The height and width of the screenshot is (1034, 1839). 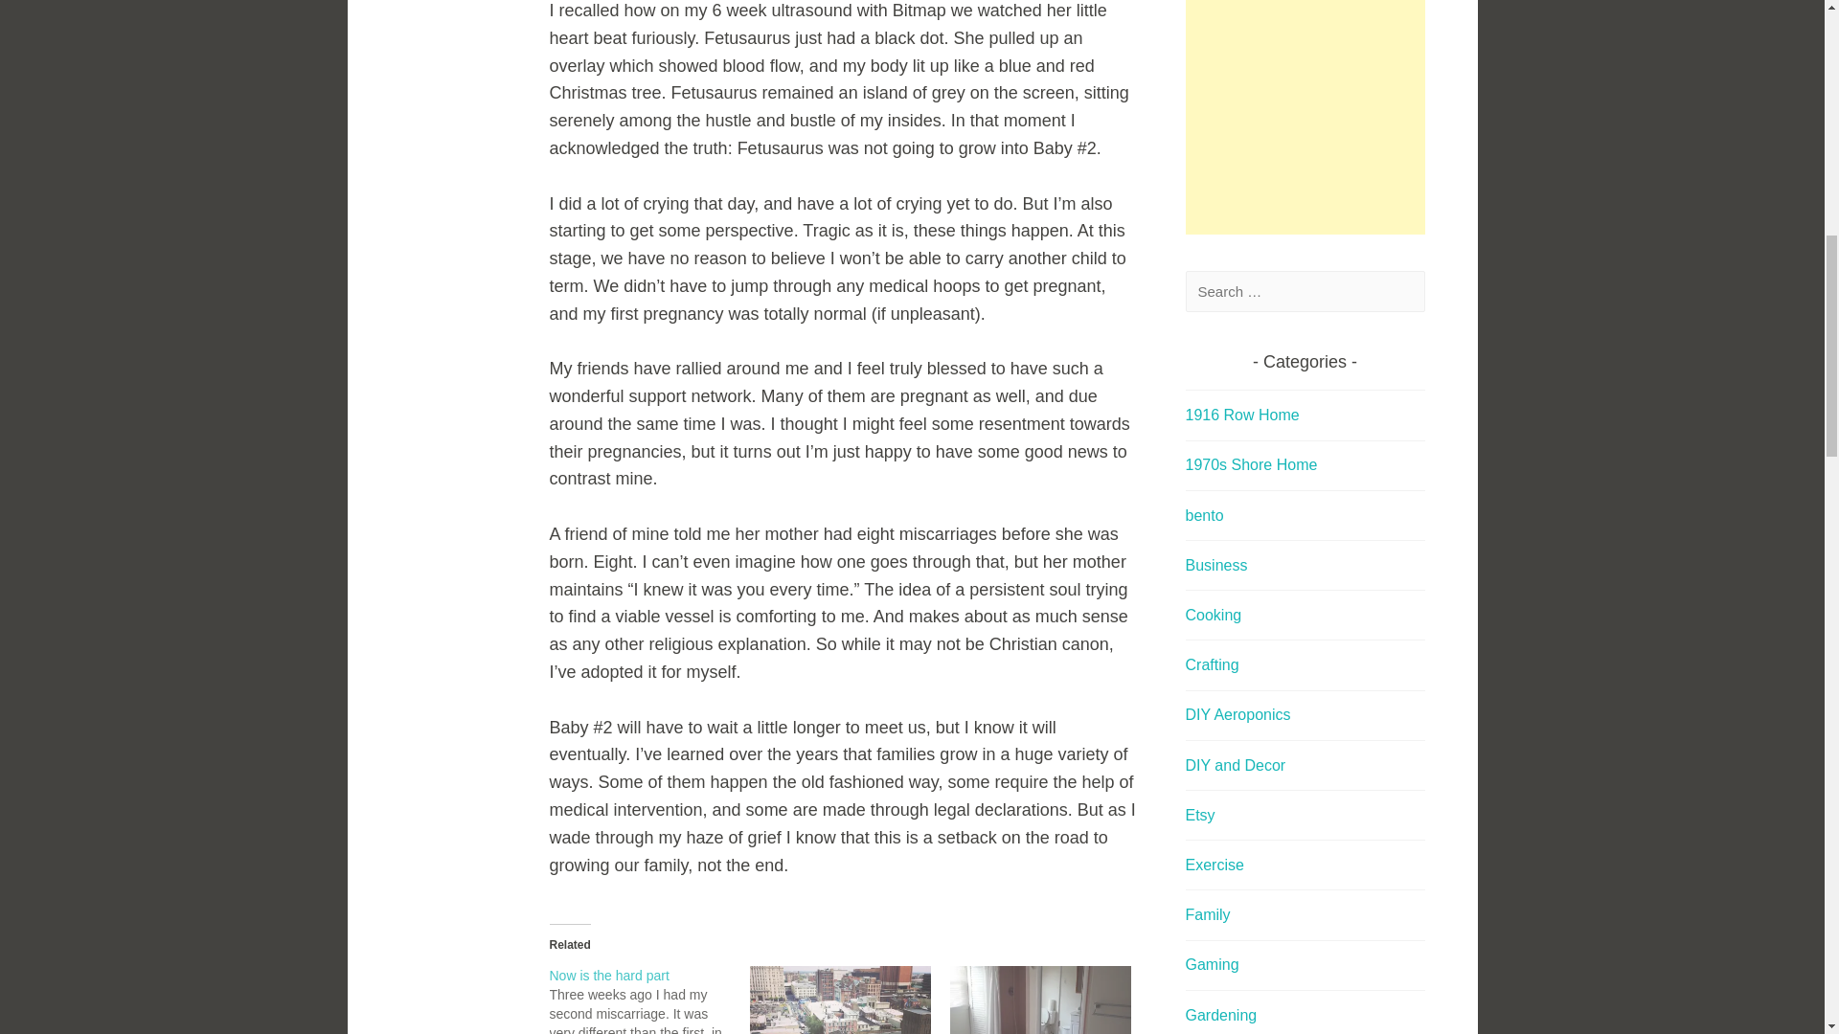 What do you see at coordinates (1040, 1000) in the screenshot?
I see `Bathroom Remodel Ahoy!` at bounding box center [1040, 1000].